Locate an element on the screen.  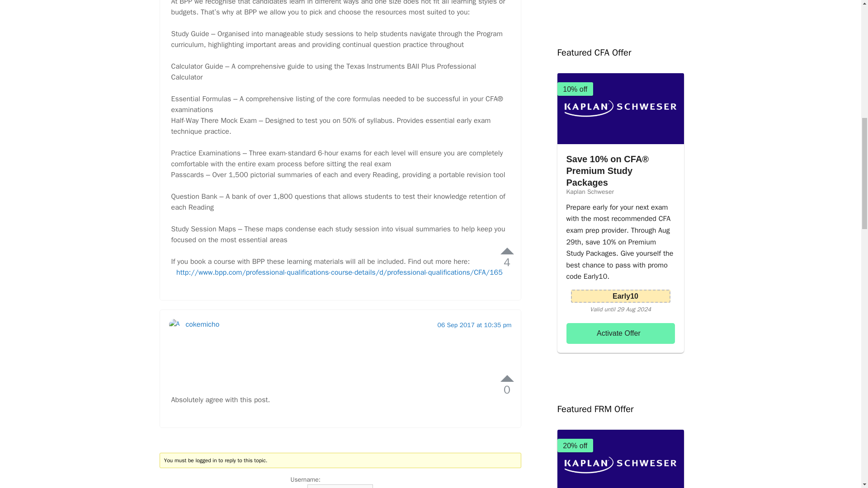
View cokemicho's profile is located at coordinates (197, 380).